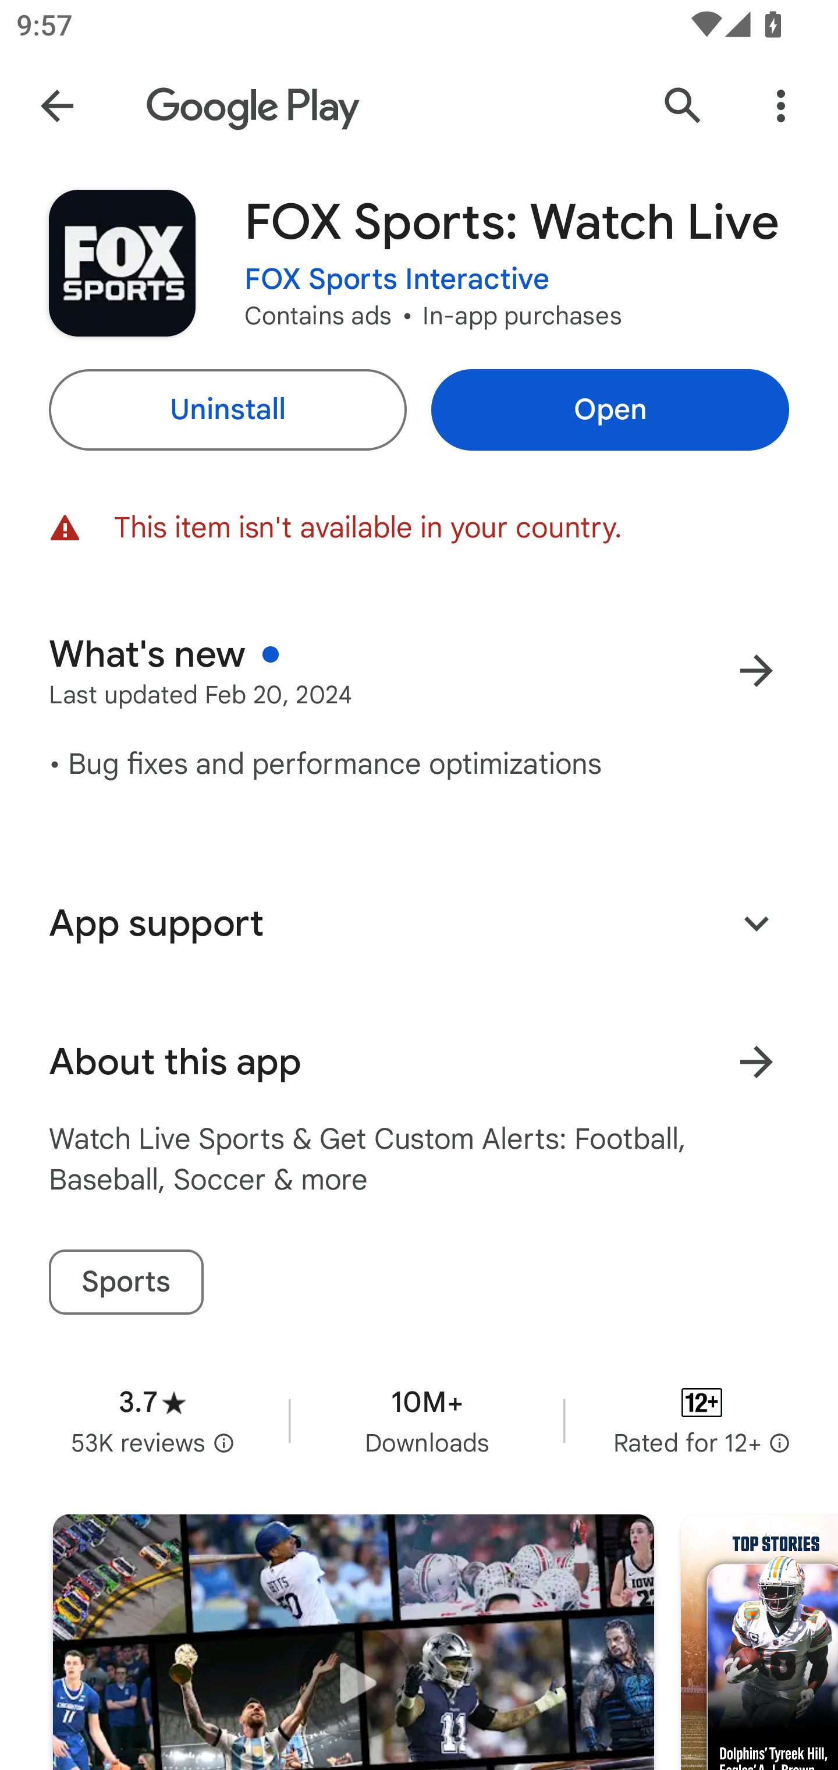  Describe the element at coordinates (152, 1420) in the screenshot. I see `Average rating 3.7 stars in 53 thousand reviews` at that location.